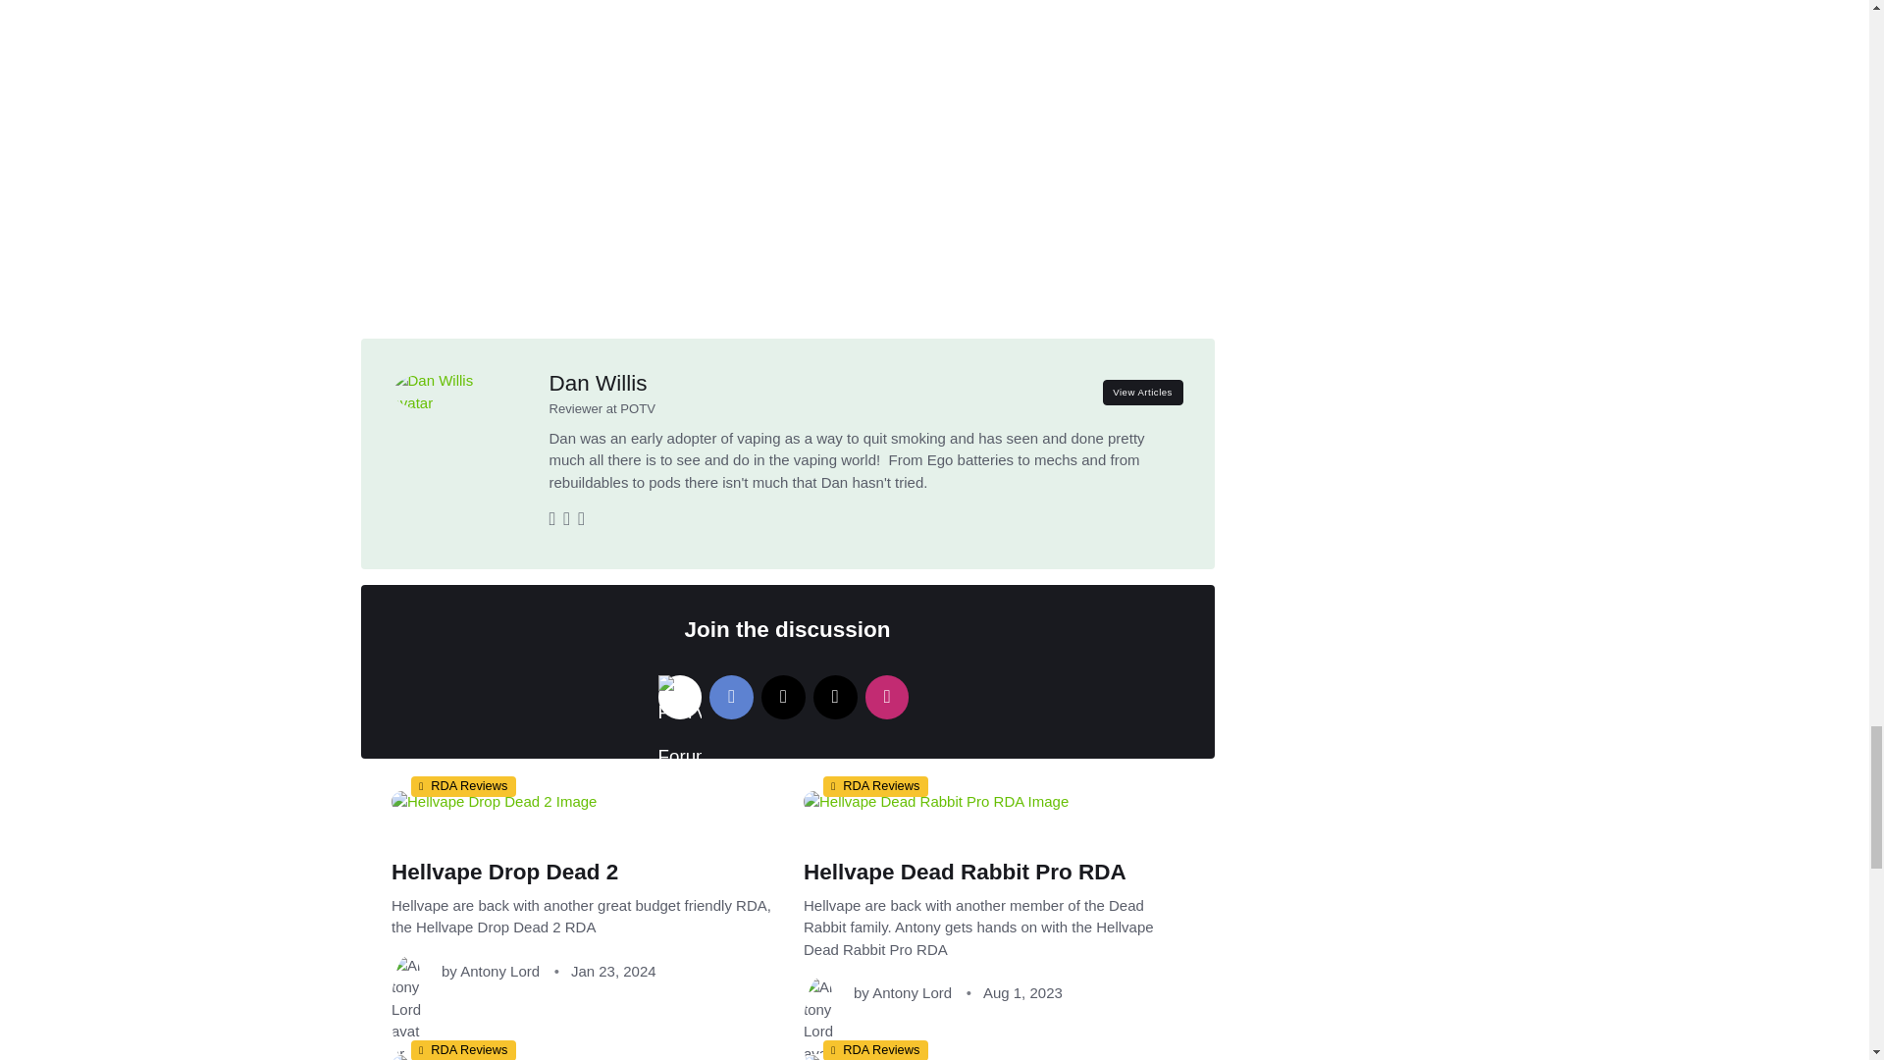 Image resolution: width=1884 pixels, height=1060 pixels. I want to click on Hellvape Drop Dead 2, so click(503, 872).